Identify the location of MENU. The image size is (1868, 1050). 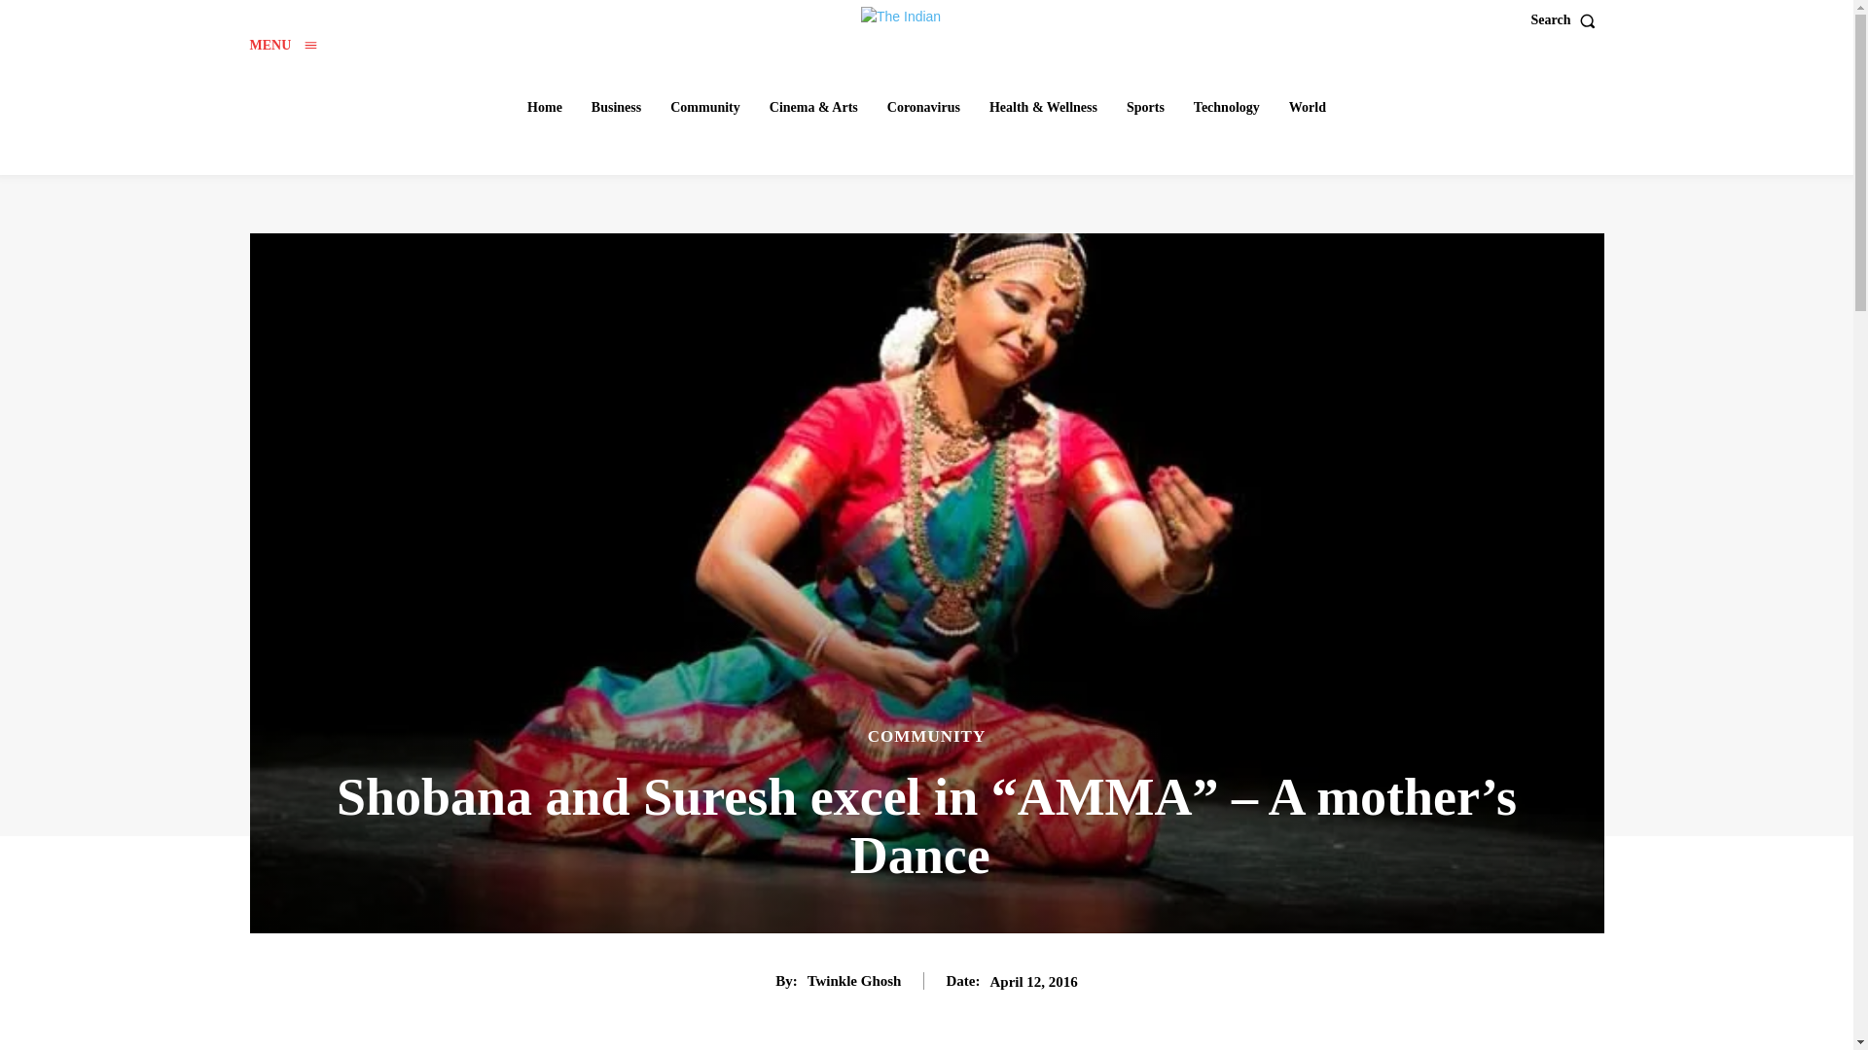
(282, 45).